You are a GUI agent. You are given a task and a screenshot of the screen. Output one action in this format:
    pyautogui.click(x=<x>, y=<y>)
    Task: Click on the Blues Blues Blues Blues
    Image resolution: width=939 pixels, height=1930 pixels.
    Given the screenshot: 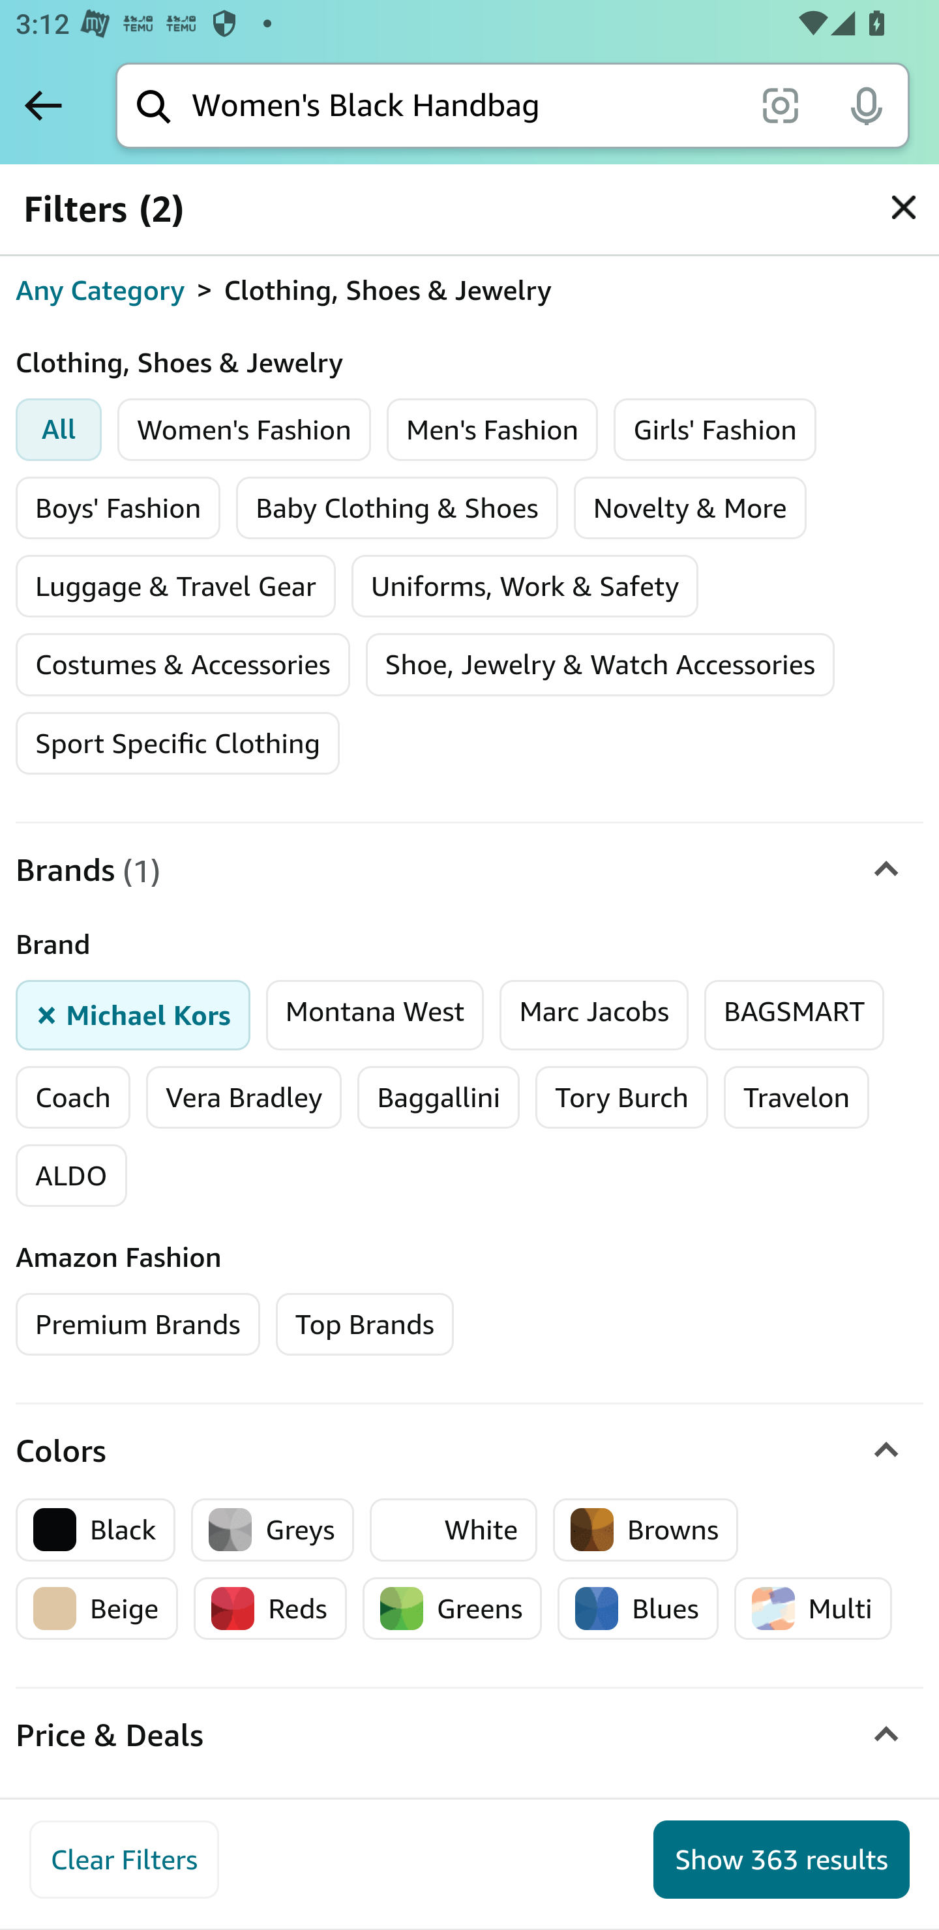 What is the action you would take?
    pyautogui.click(x=639, y=1609)
    